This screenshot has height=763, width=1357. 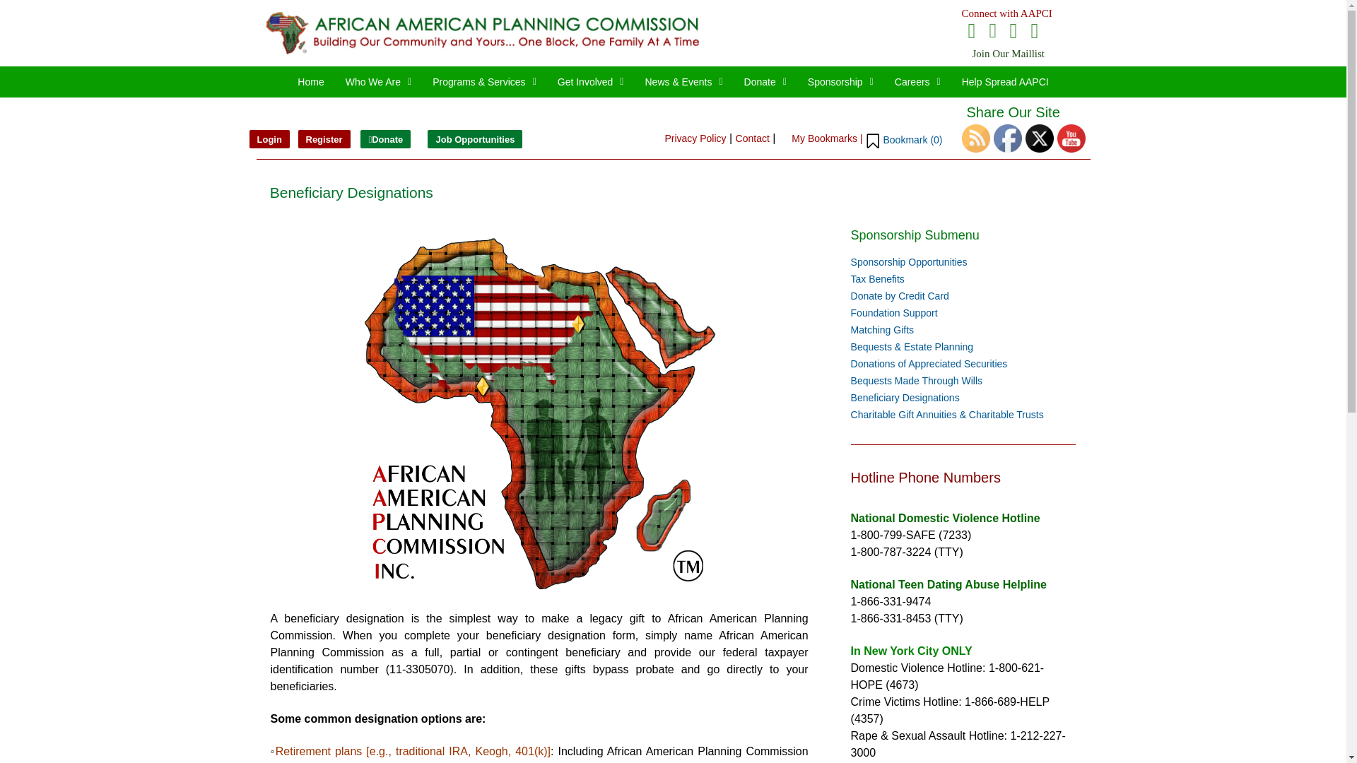 I want to click on Join Our Maillist, so click(x=1009, y=54).